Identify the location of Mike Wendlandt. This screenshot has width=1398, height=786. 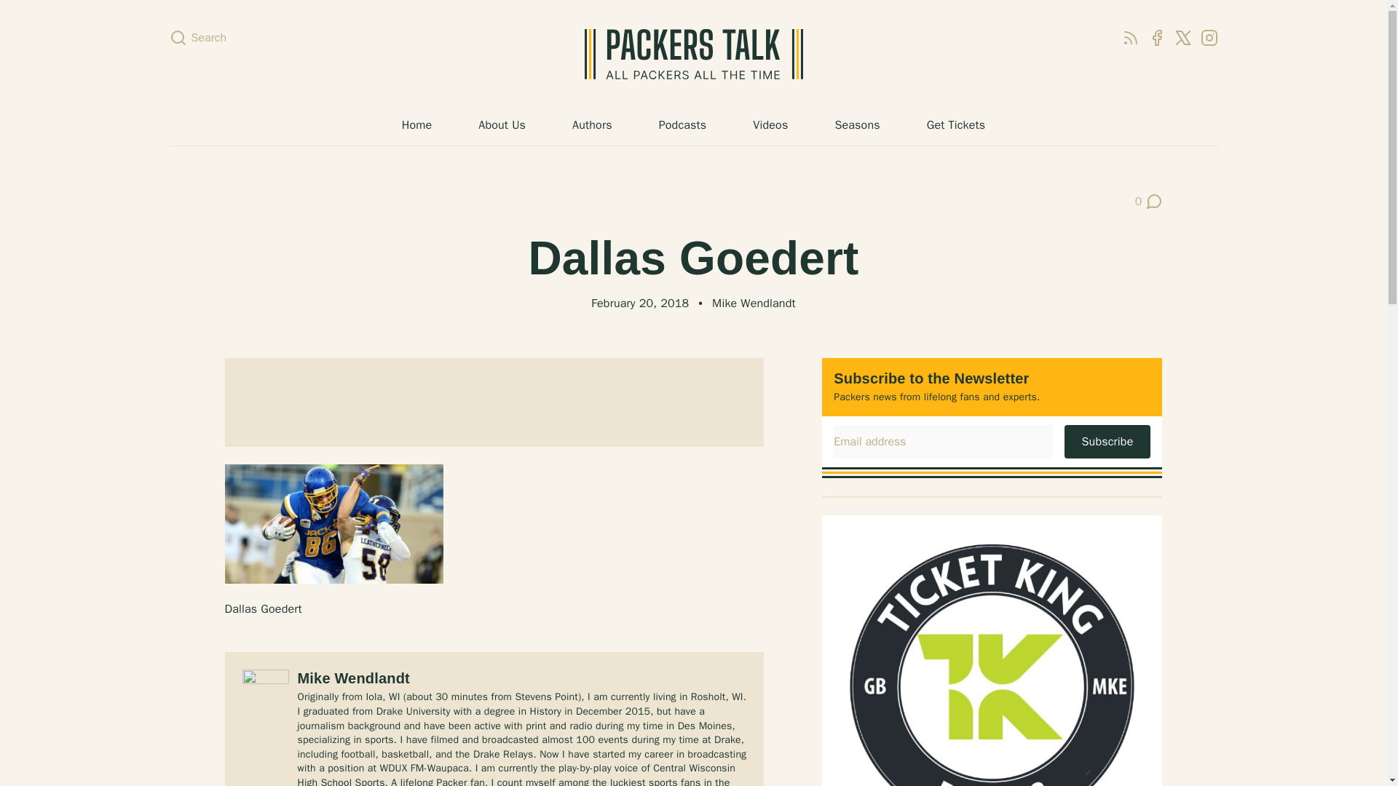
(753, 303).